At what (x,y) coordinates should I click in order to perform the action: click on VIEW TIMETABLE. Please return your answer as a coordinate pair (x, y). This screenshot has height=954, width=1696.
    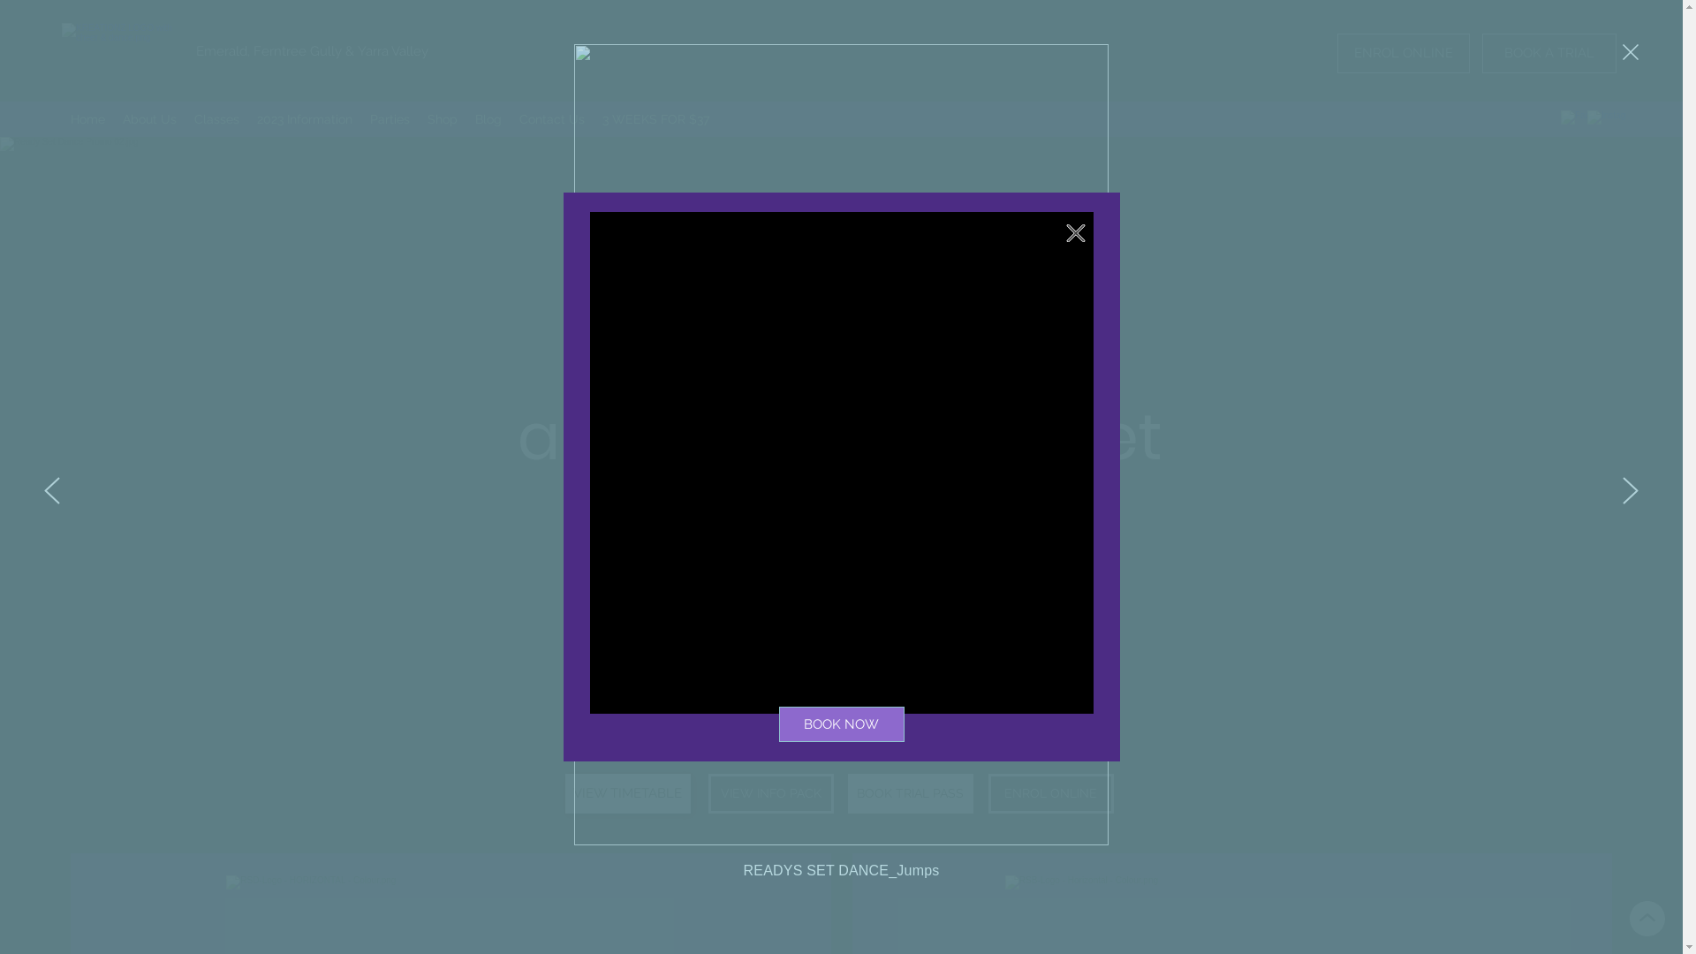
    Looking at the image, I should click on (628, 793).